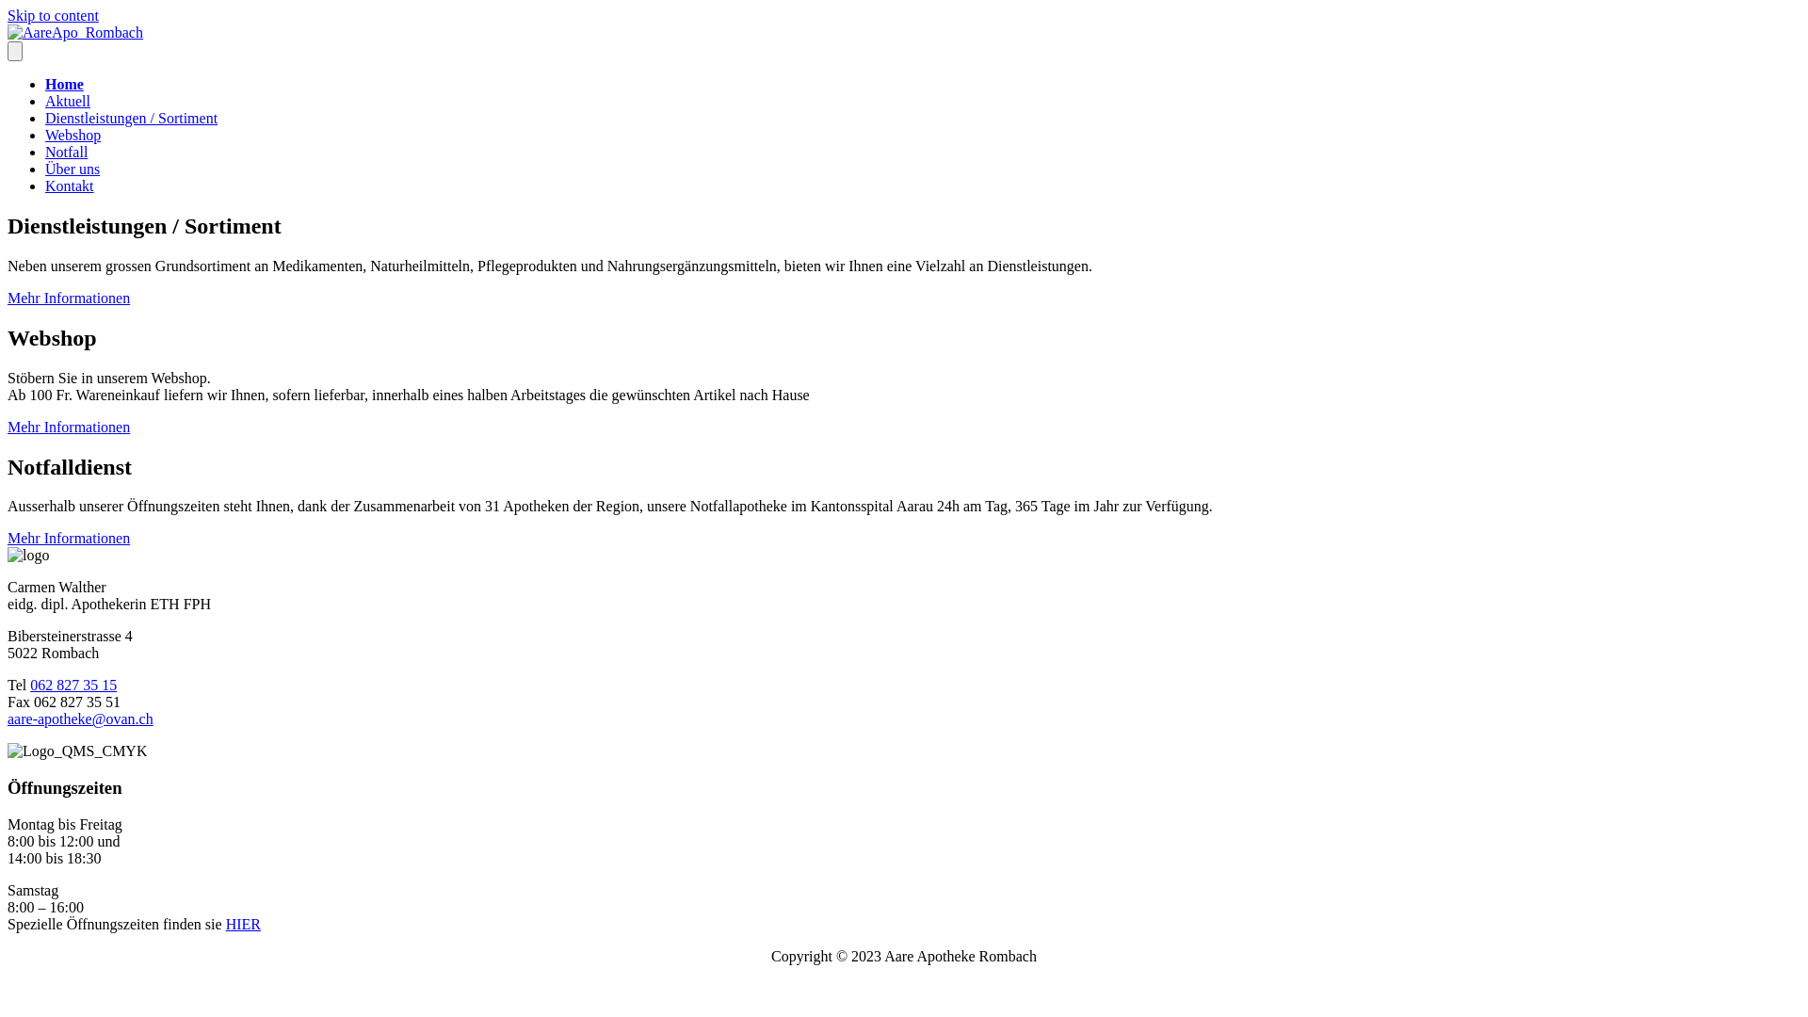 This screenshot has height=1017, width=1808. I want to click on Notfall, so click(66, 153).